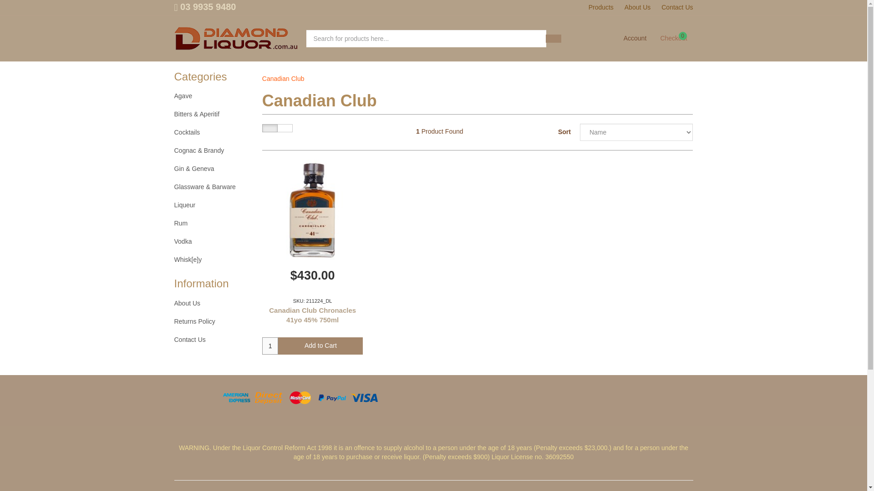  What do you see at coordinates (553, 38) in the screenshot?
I see `Search` at bounding box center [553, 38].